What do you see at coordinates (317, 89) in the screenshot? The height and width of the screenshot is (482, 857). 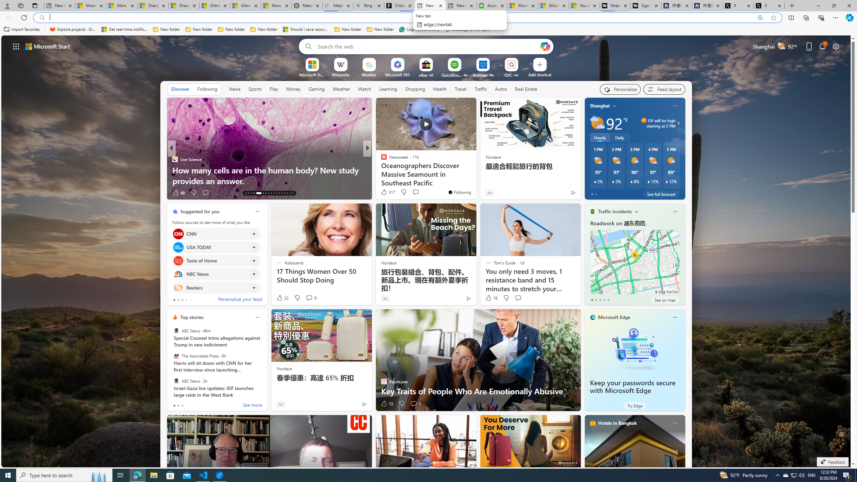 I see `Gaming` at bounding box center [317, 89].